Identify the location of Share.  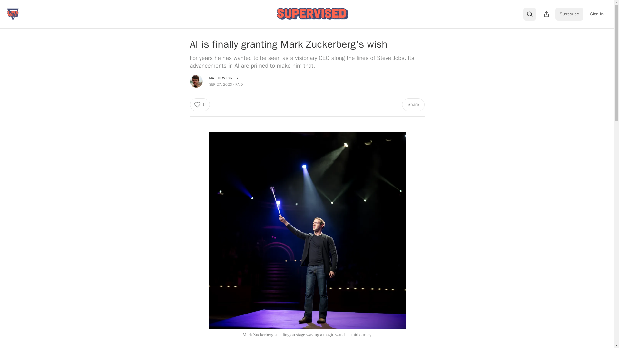
(413, 104).